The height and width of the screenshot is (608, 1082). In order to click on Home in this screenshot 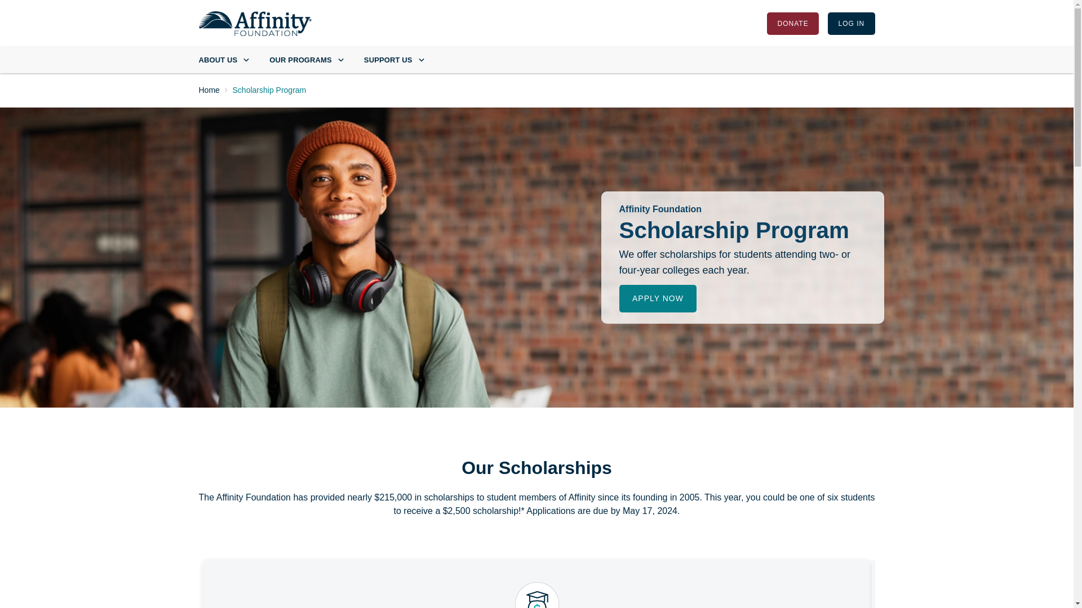, I will do `click(255, 24)`.